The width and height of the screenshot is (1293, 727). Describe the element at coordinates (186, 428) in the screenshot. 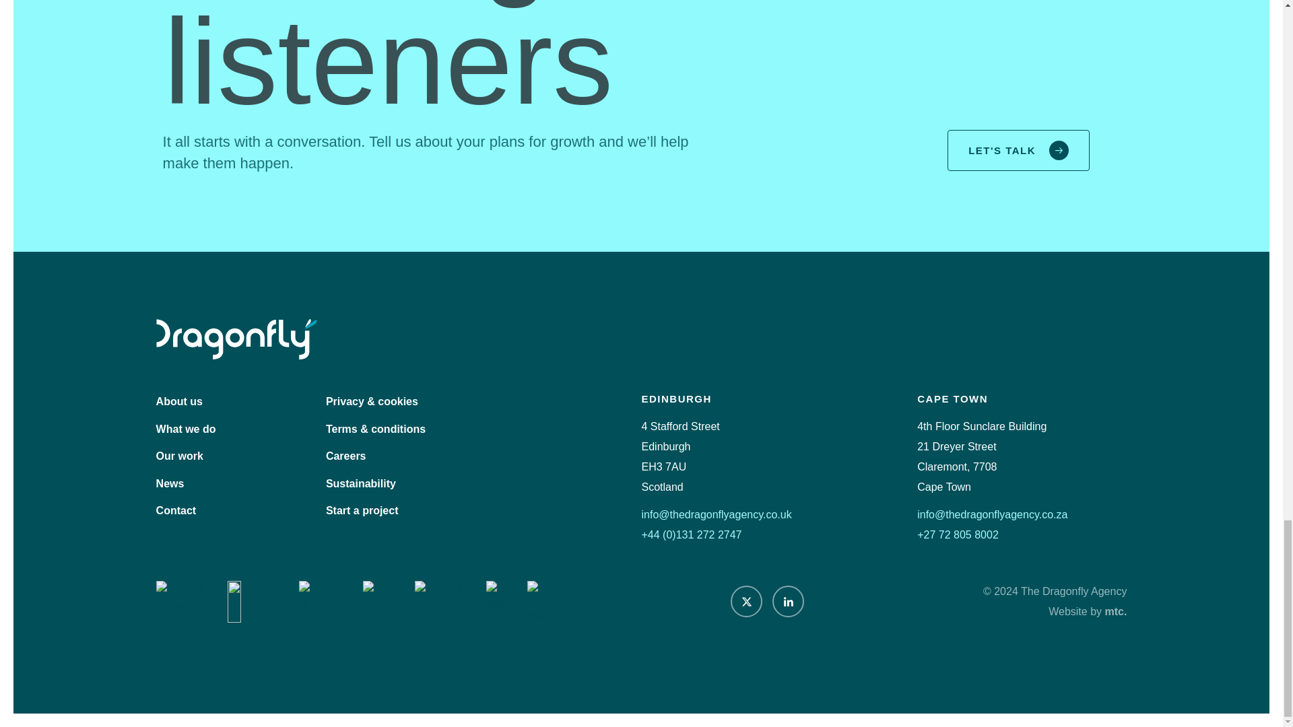

I see `What we do` at that location.